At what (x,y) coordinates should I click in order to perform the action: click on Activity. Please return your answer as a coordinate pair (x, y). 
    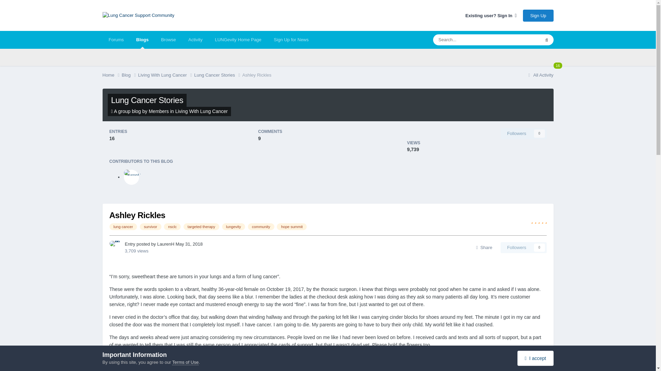
    Looking at the image, I should click on (196, 40).